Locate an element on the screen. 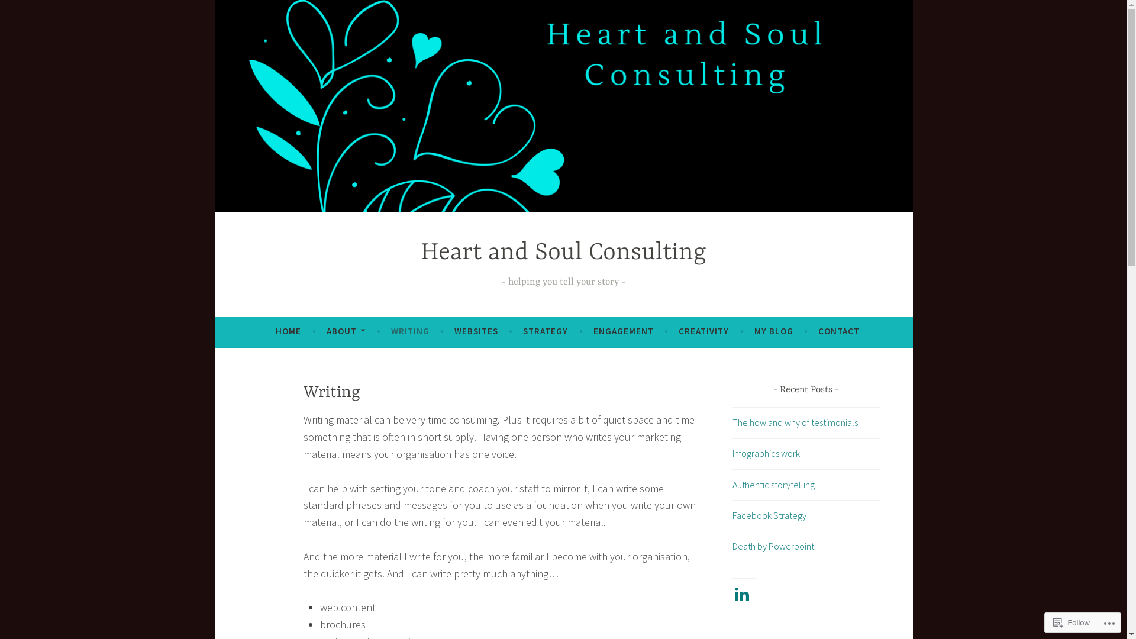  STRATEGY is located at coordinates (546, 331).